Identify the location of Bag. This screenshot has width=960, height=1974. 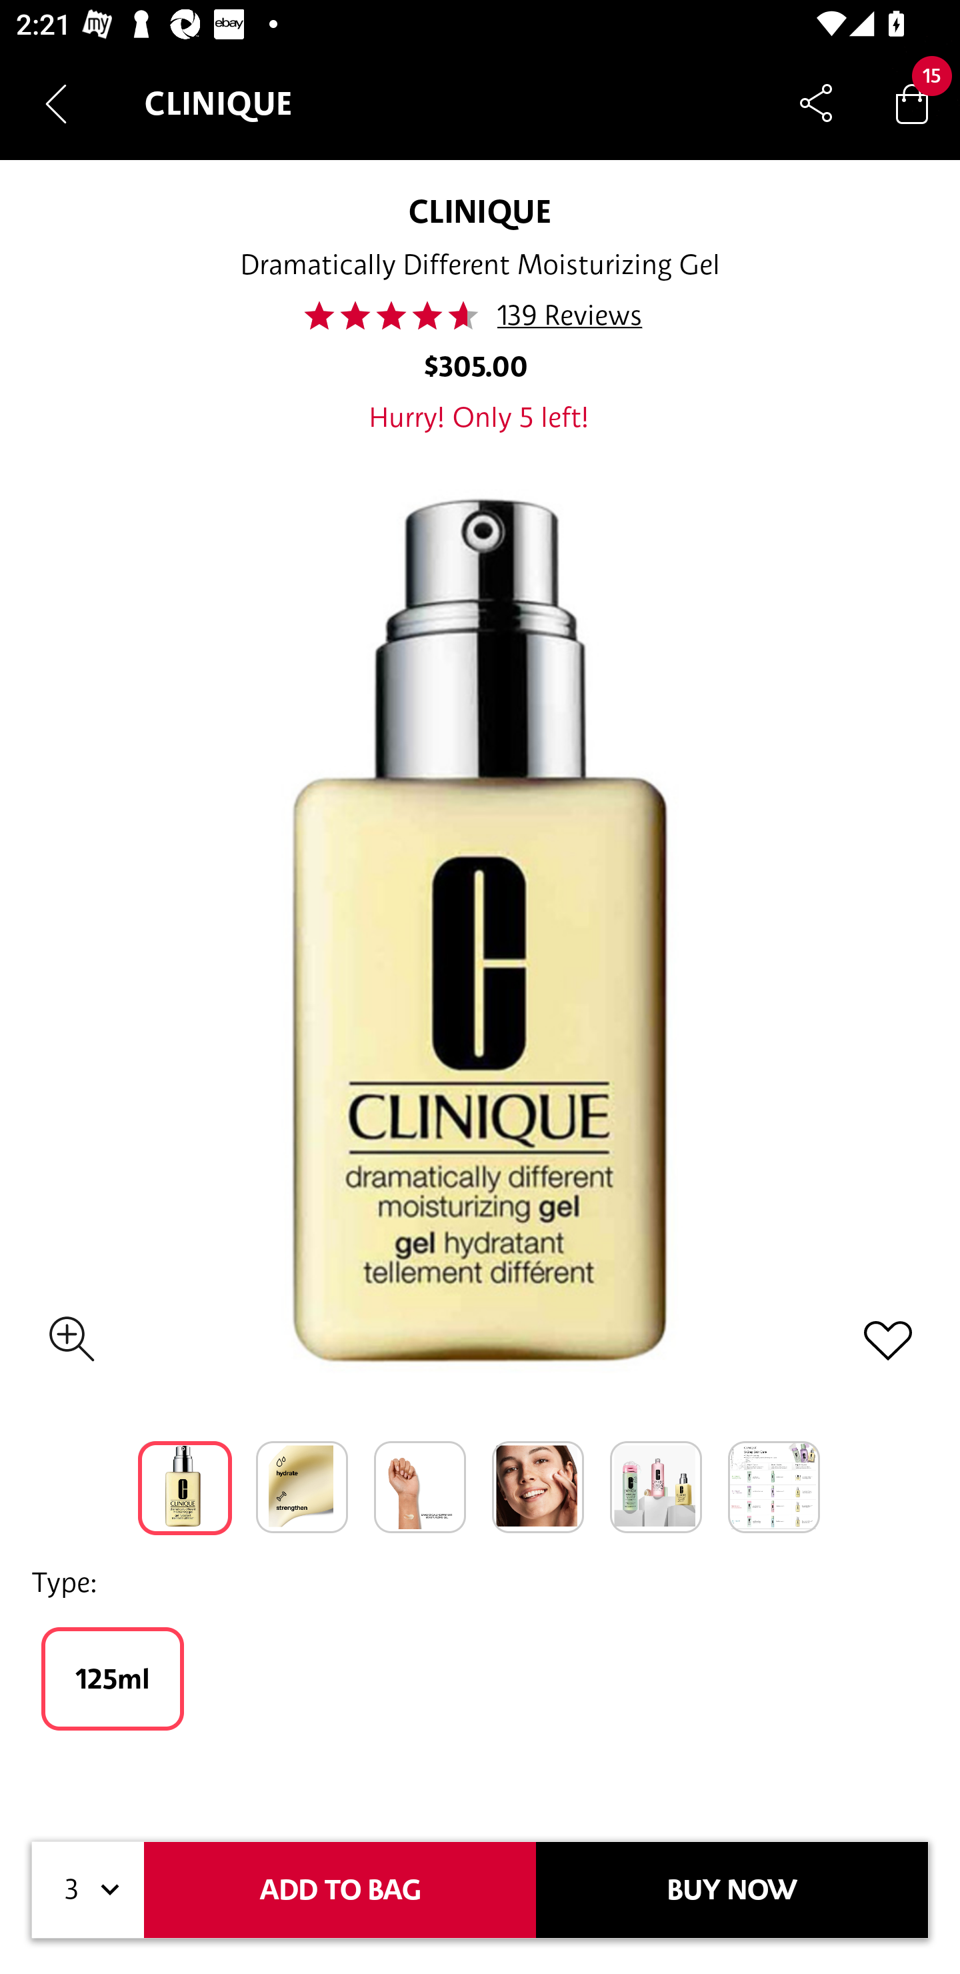
(912, 103).